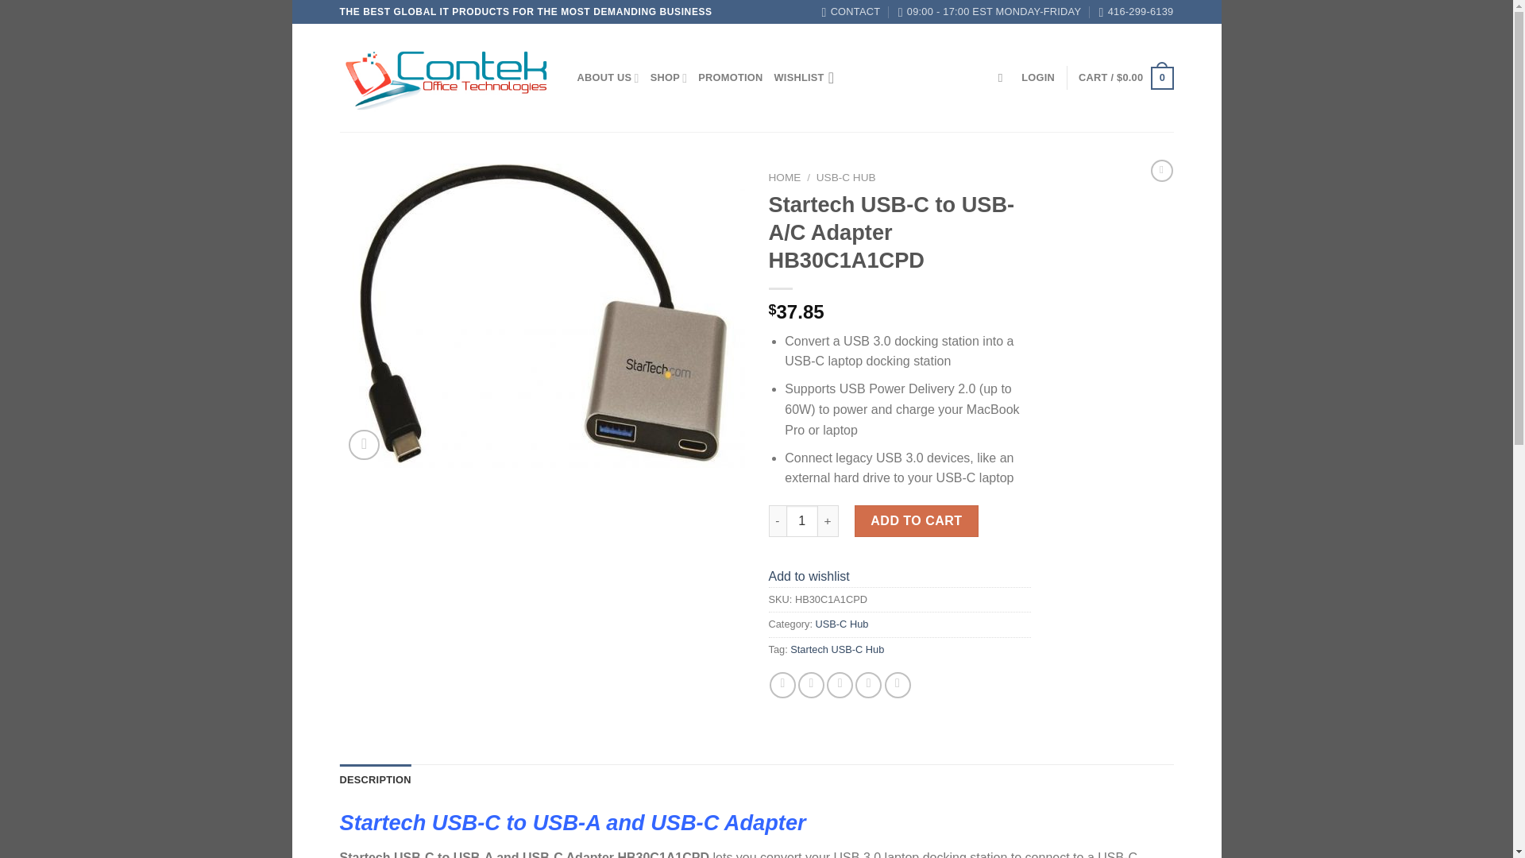 This screenshot has width=1525, height=858. I want to click on ABOUT US, so click(607, 77).